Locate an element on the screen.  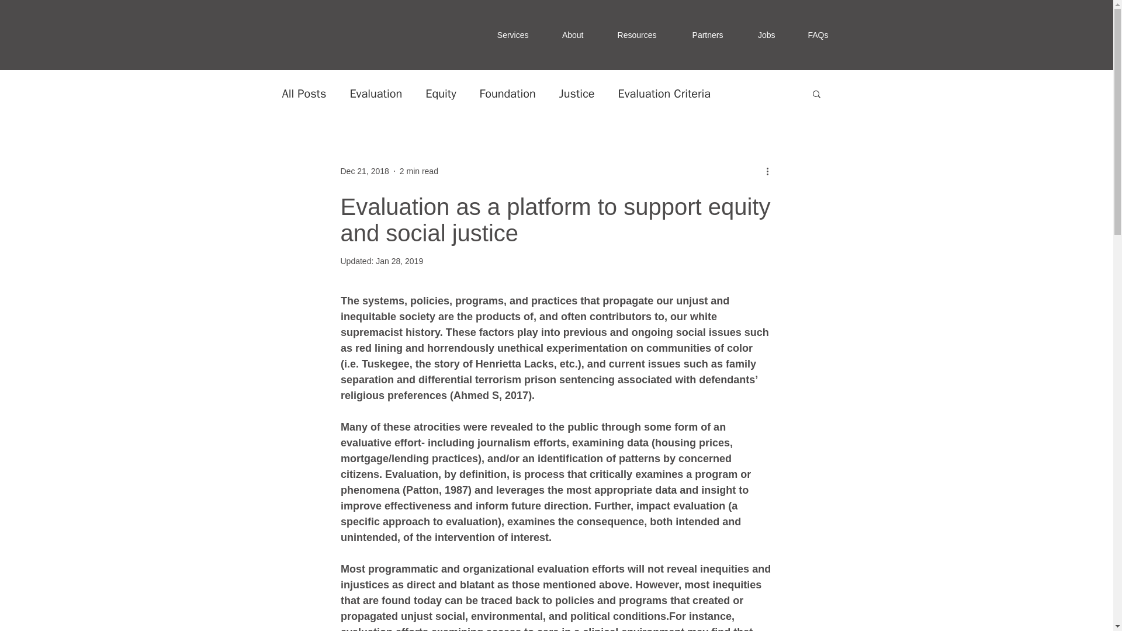
FAQs is located at coordinates (816, 35).